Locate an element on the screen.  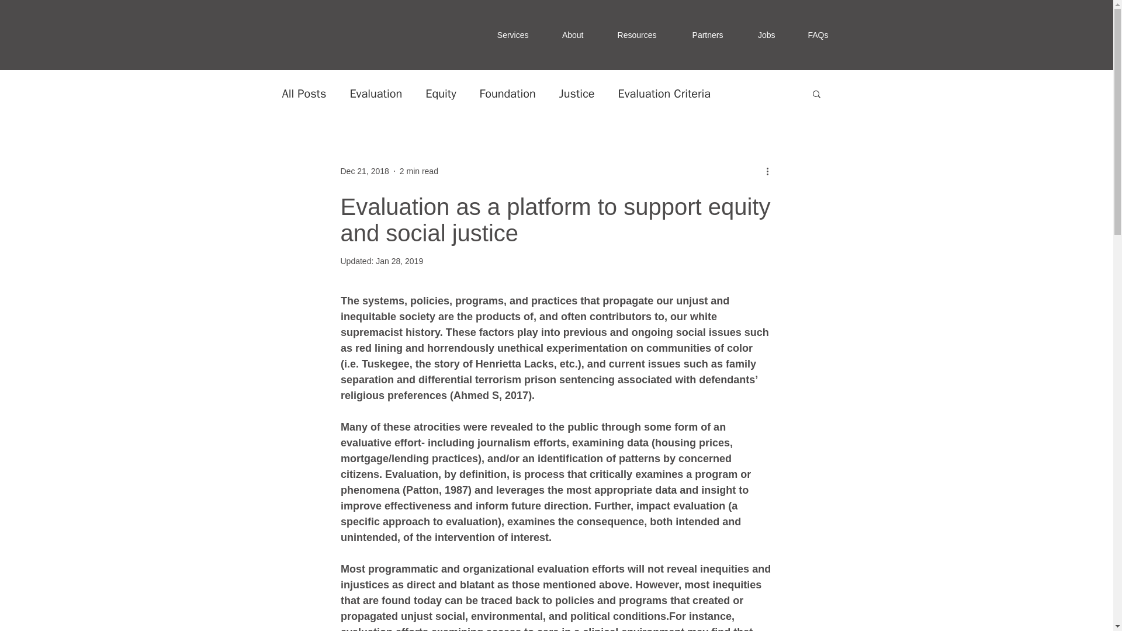
FAQs is located at coordinates (816, 35).